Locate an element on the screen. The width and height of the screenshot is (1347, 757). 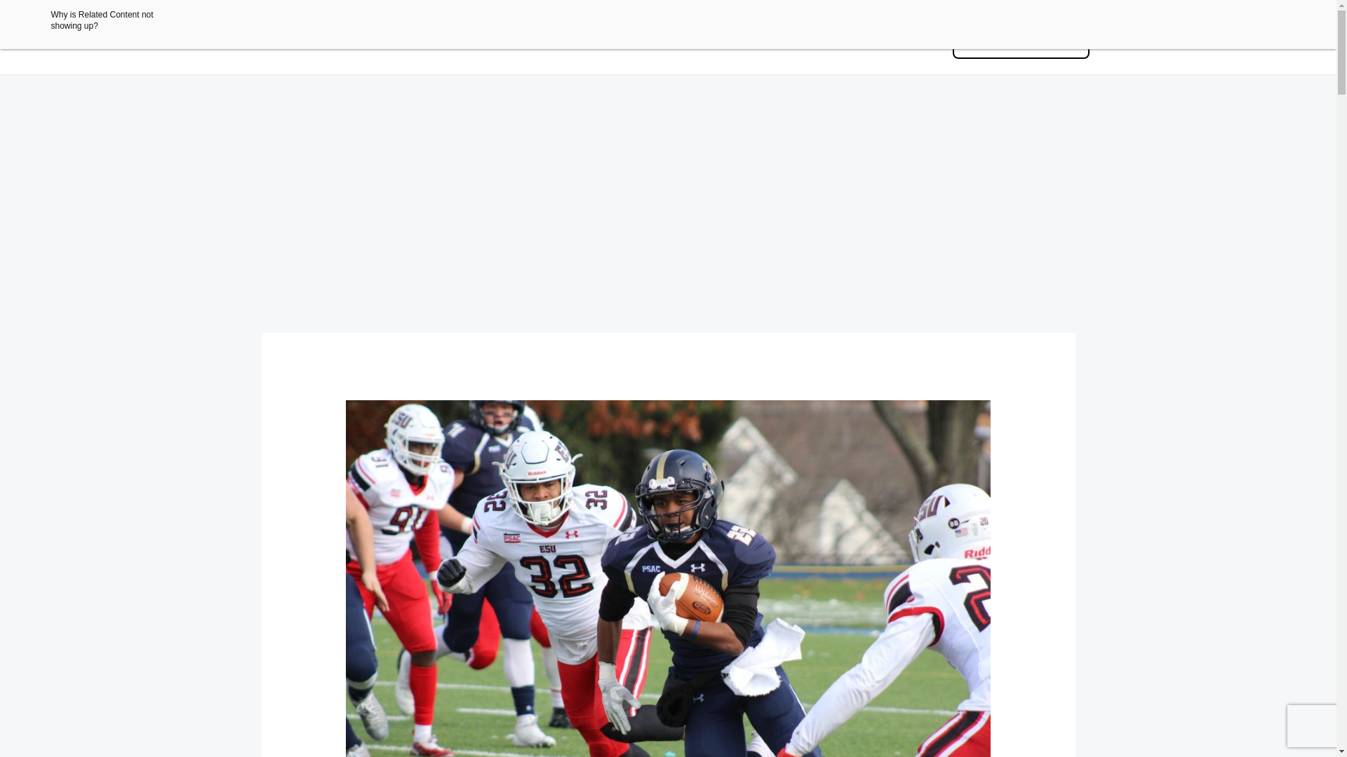
Blogs is located at coordinates (908, 41).